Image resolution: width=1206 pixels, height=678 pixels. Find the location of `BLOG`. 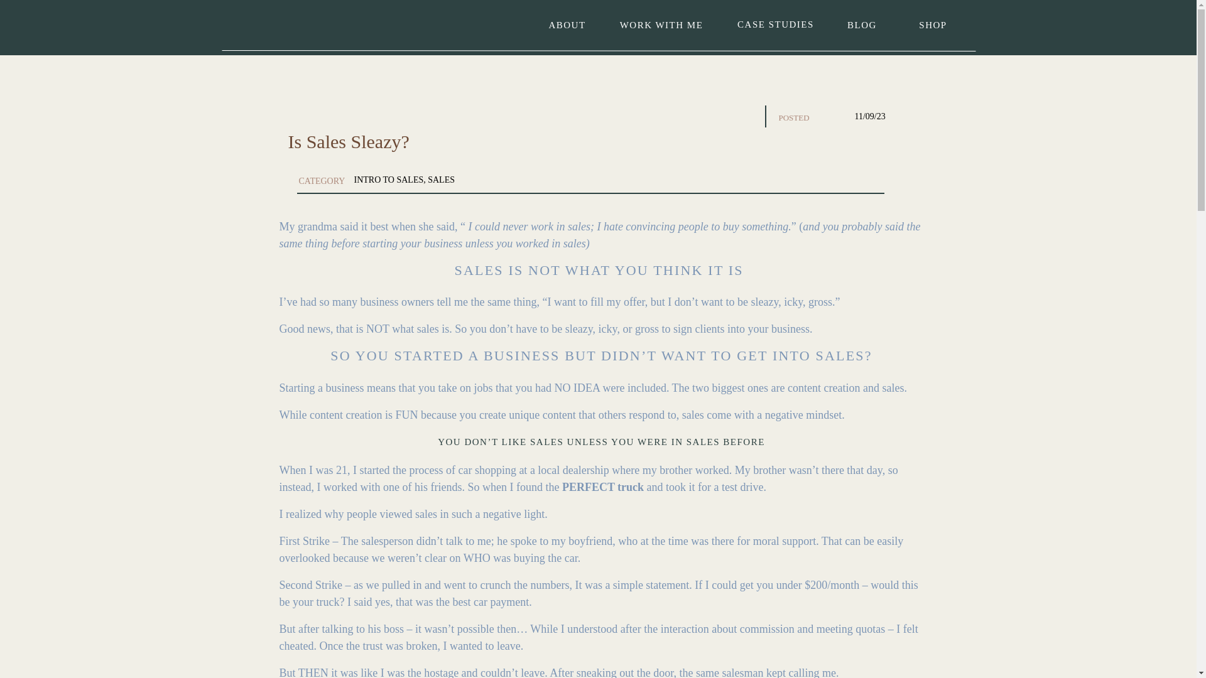

BLOG is located at coordinates (862, 23).